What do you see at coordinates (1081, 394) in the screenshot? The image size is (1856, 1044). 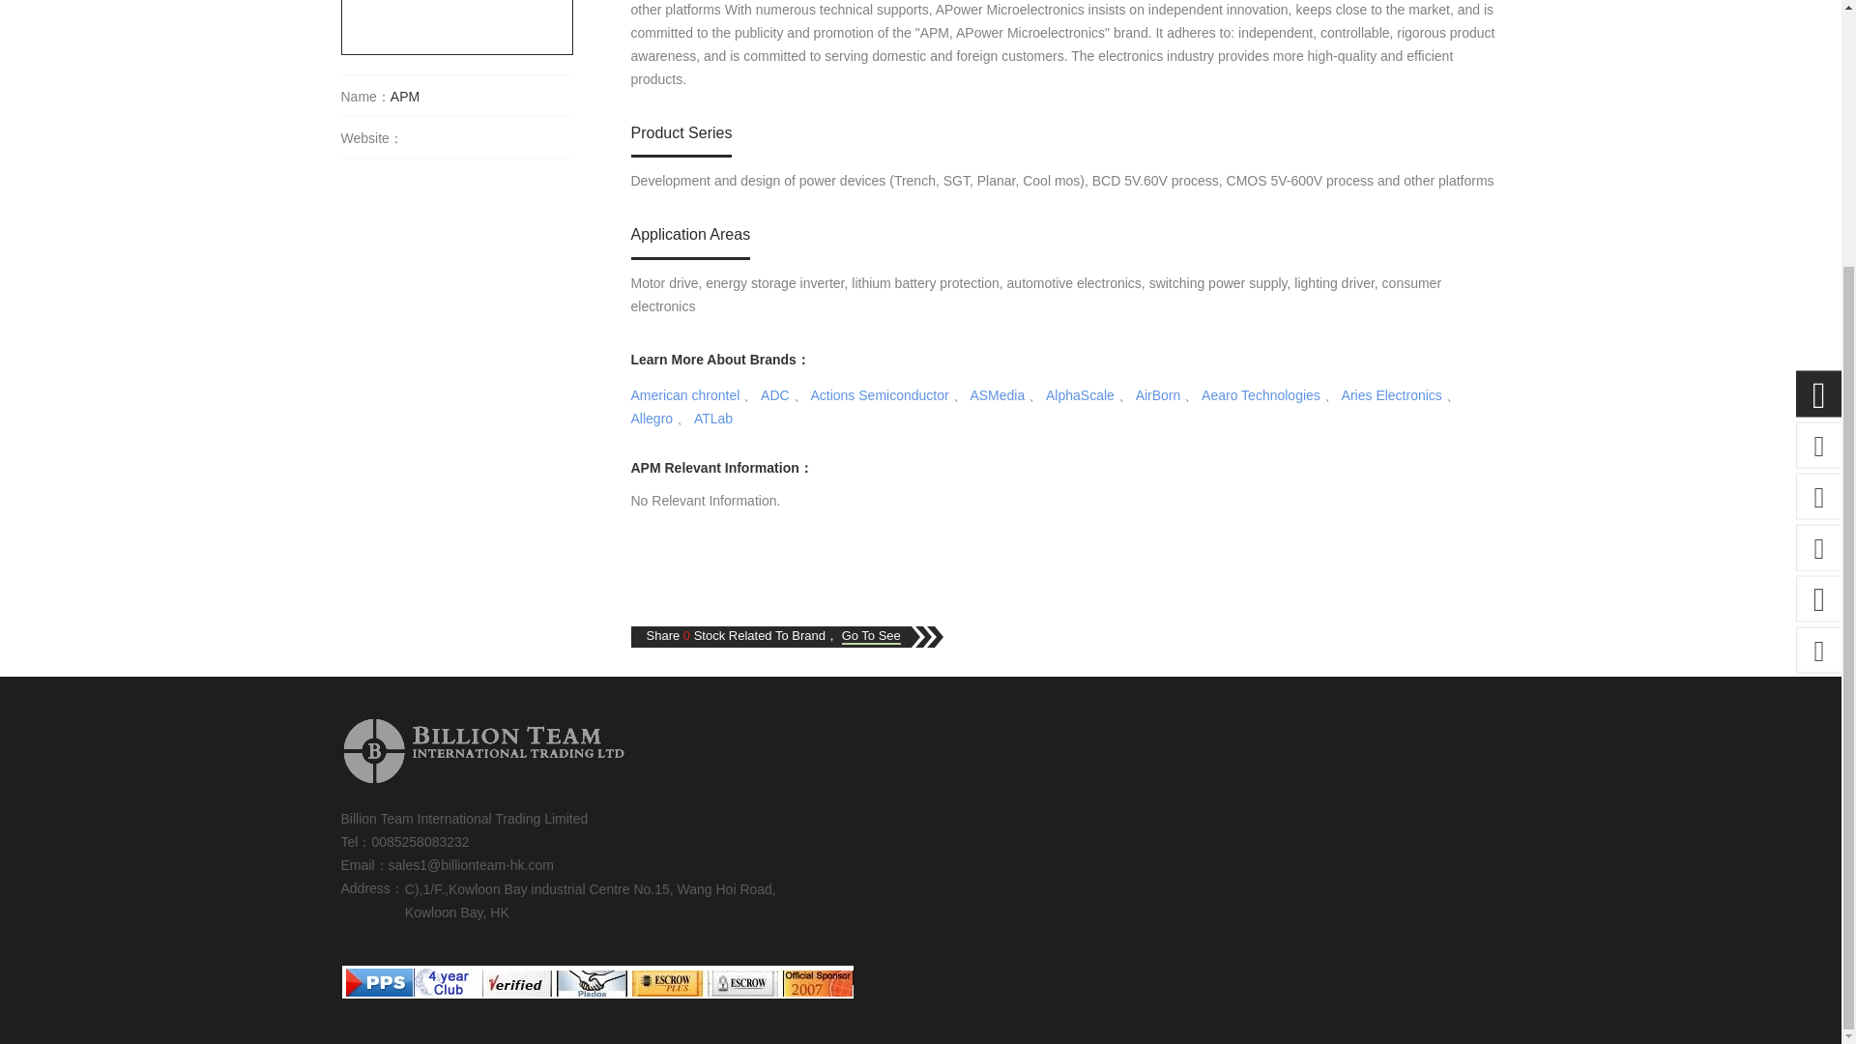 I see `AlphaScale` at bounding box center [1081, 394].